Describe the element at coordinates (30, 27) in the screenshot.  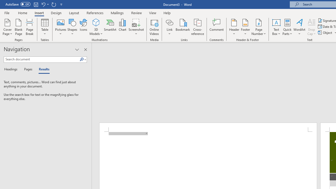
I see `Page Break` at that location.